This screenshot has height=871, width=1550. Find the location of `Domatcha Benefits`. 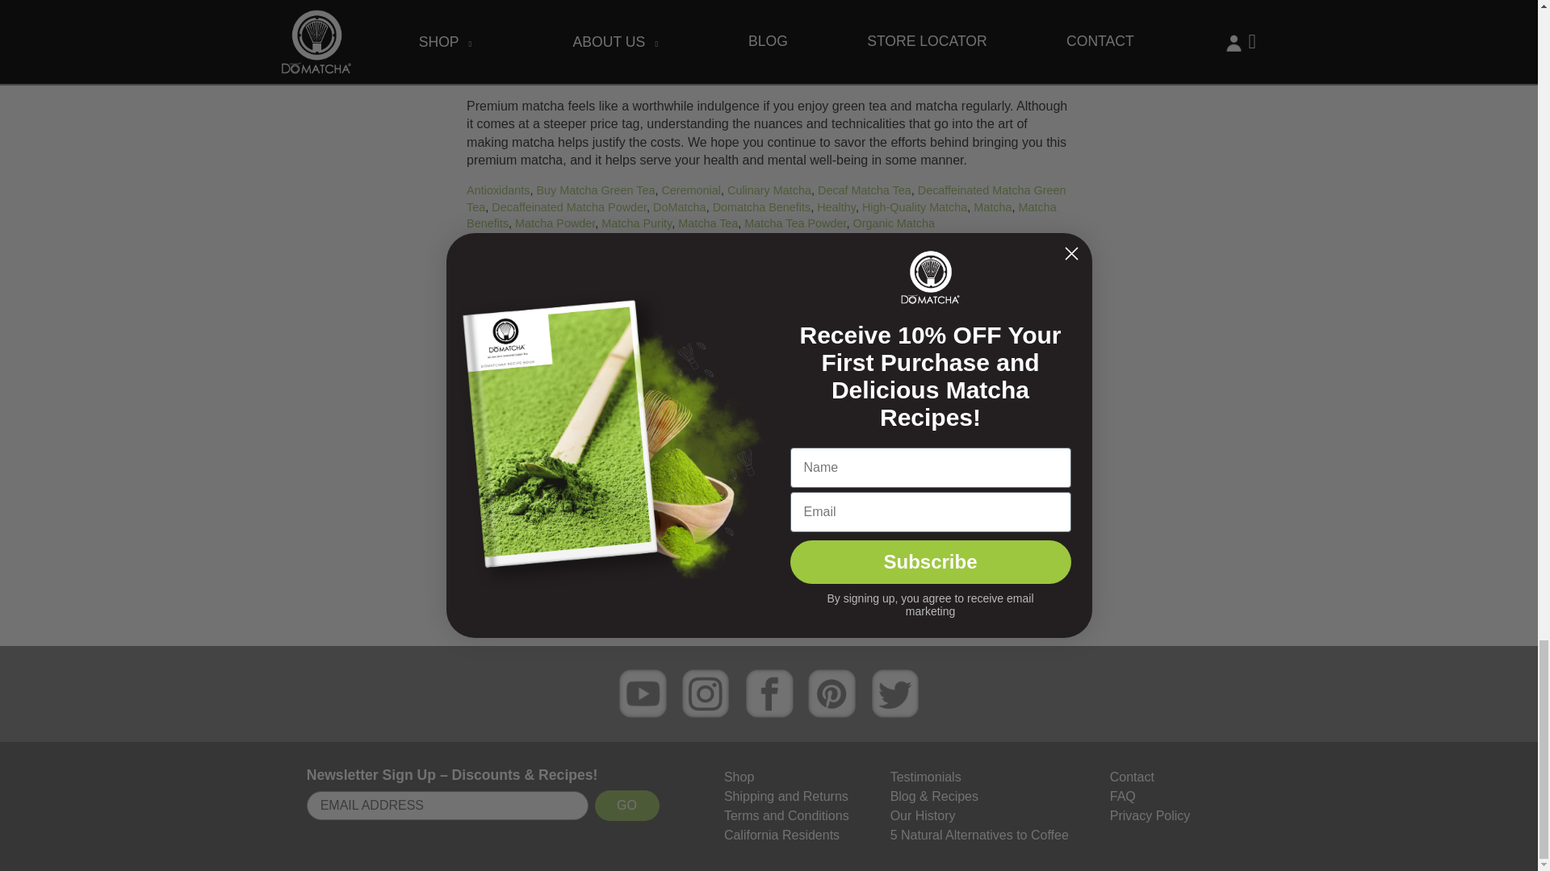

Domatcha Benefits is located at coordinates (762, 206).